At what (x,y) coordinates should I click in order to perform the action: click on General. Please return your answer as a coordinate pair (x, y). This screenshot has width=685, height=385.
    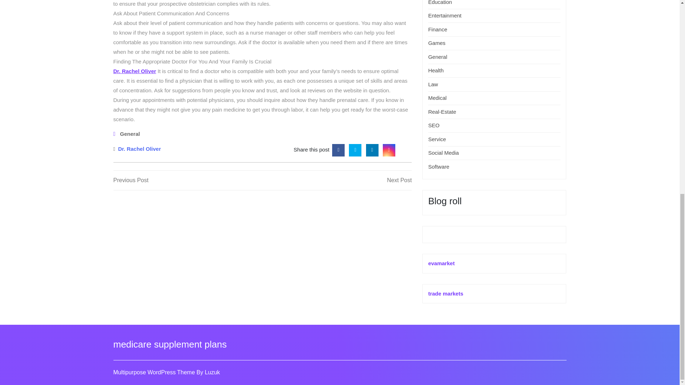
    Looking at the image, I should click on (188, 180).